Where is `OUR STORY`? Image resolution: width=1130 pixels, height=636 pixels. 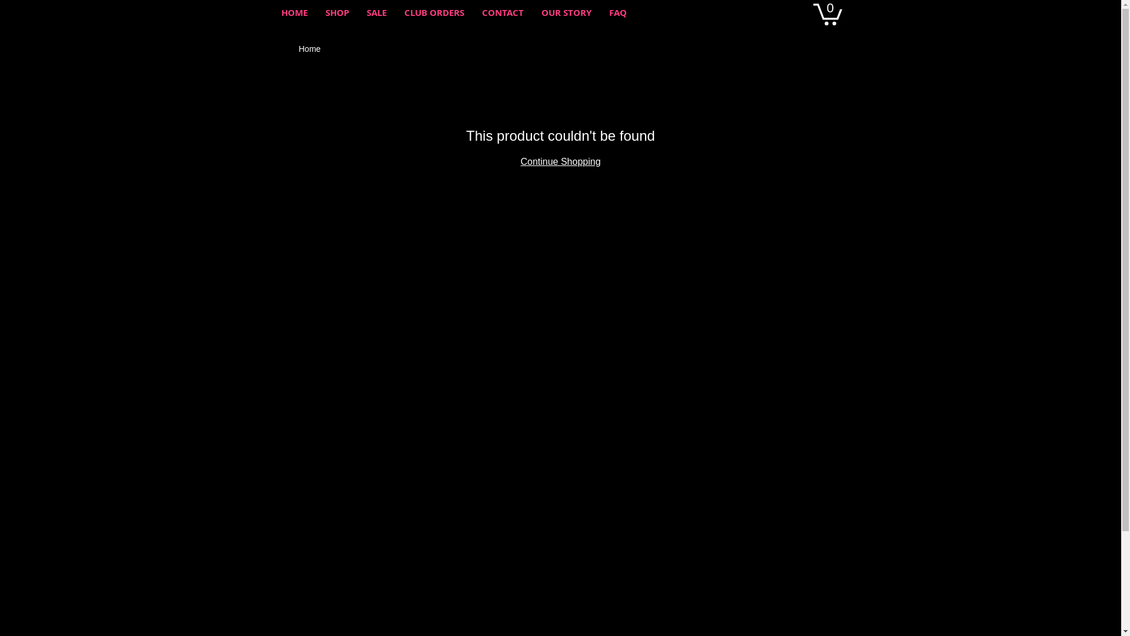 OUR STORY is located at coordinates (566, 13).